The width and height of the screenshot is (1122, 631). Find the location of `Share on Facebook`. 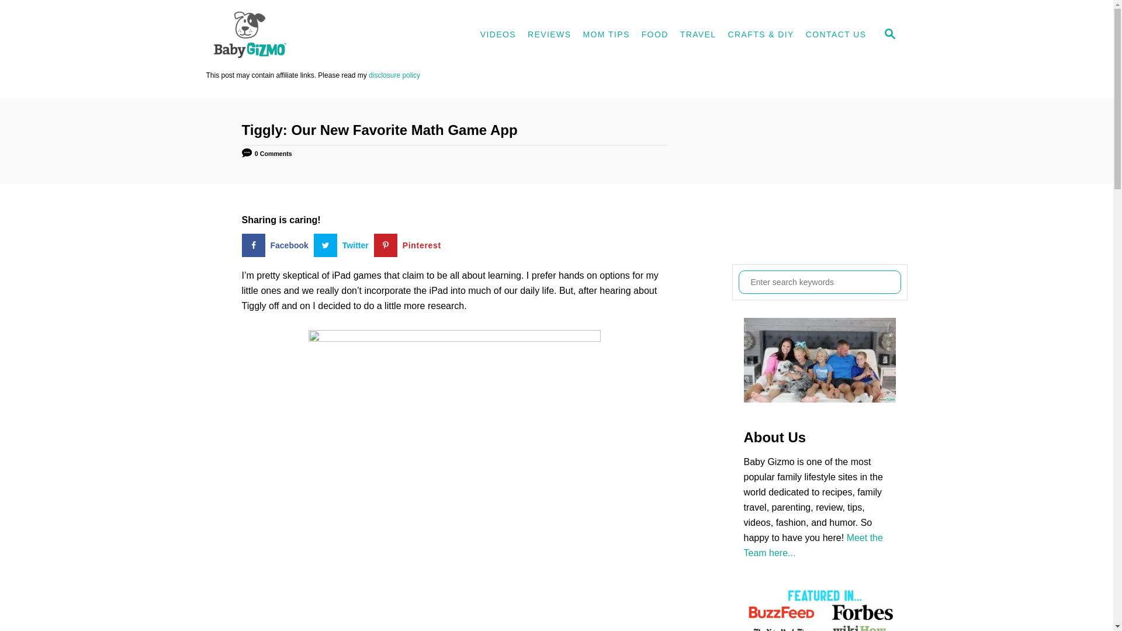

Share on Facebook is located at coordinates (278, 245).